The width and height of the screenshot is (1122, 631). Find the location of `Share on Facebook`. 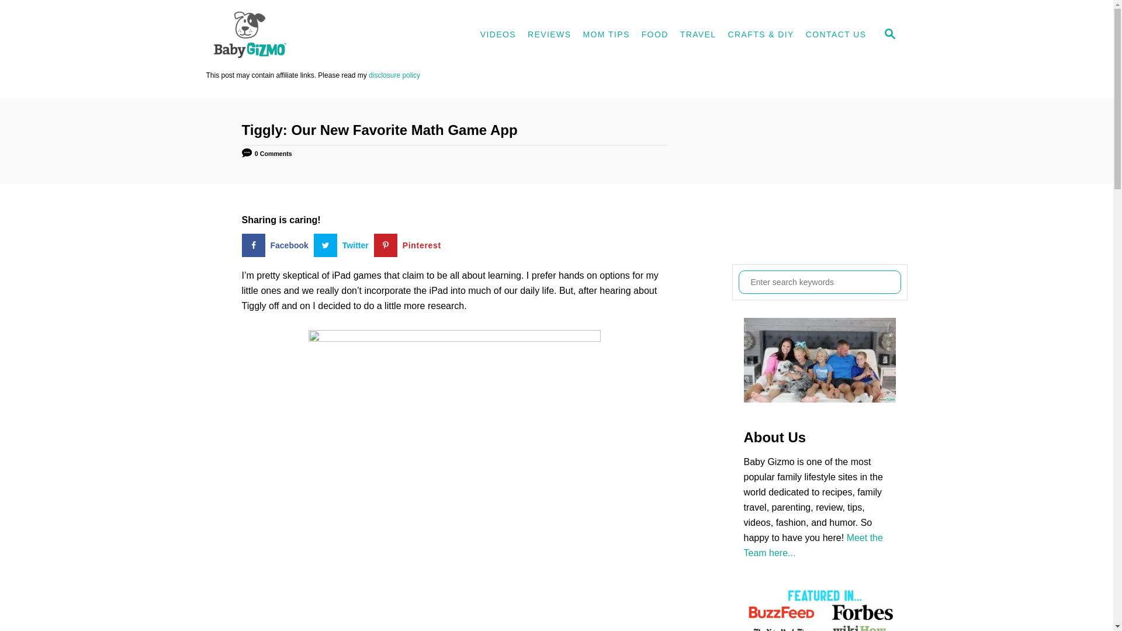

Share on Facebook is located at coordinates (278, 245).